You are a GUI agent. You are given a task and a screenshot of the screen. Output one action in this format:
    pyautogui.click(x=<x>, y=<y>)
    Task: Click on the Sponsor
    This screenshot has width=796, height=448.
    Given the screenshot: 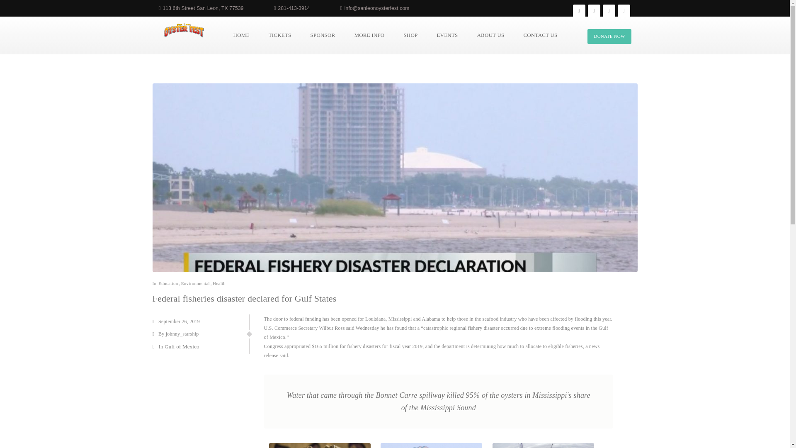 What is the action you would take?
    pyautogui.click(x=323, y=35)
    